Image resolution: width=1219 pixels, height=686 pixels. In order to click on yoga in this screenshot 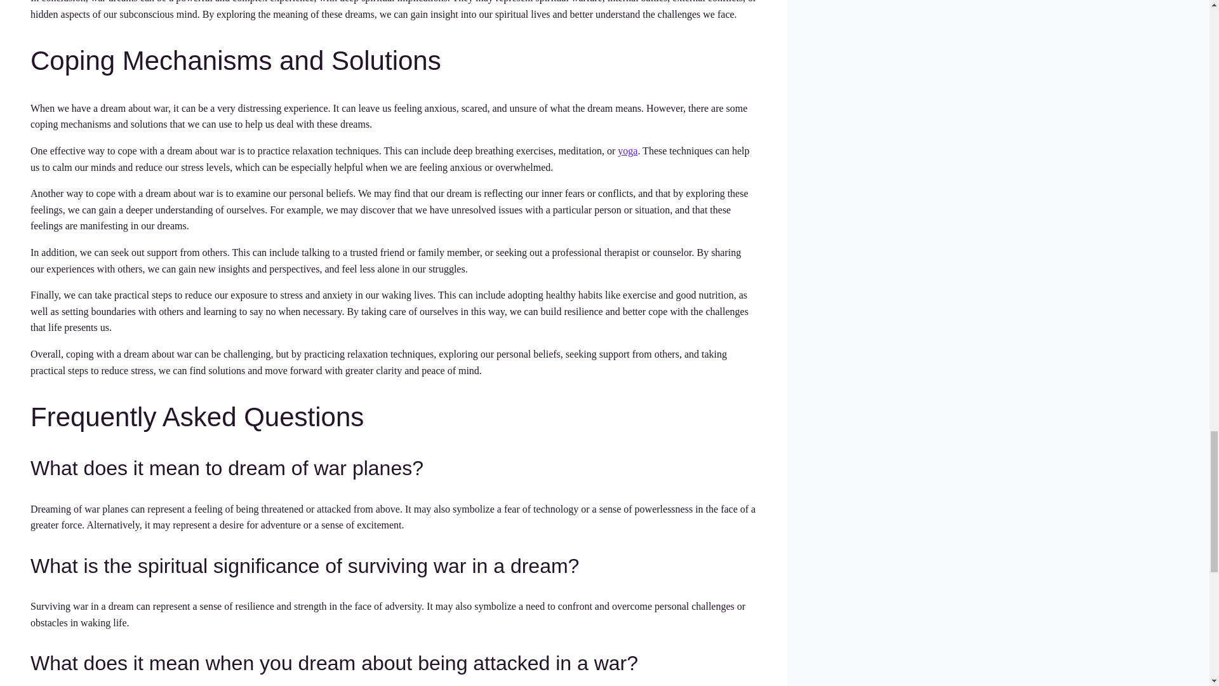, I will do `click(627, 151)`.